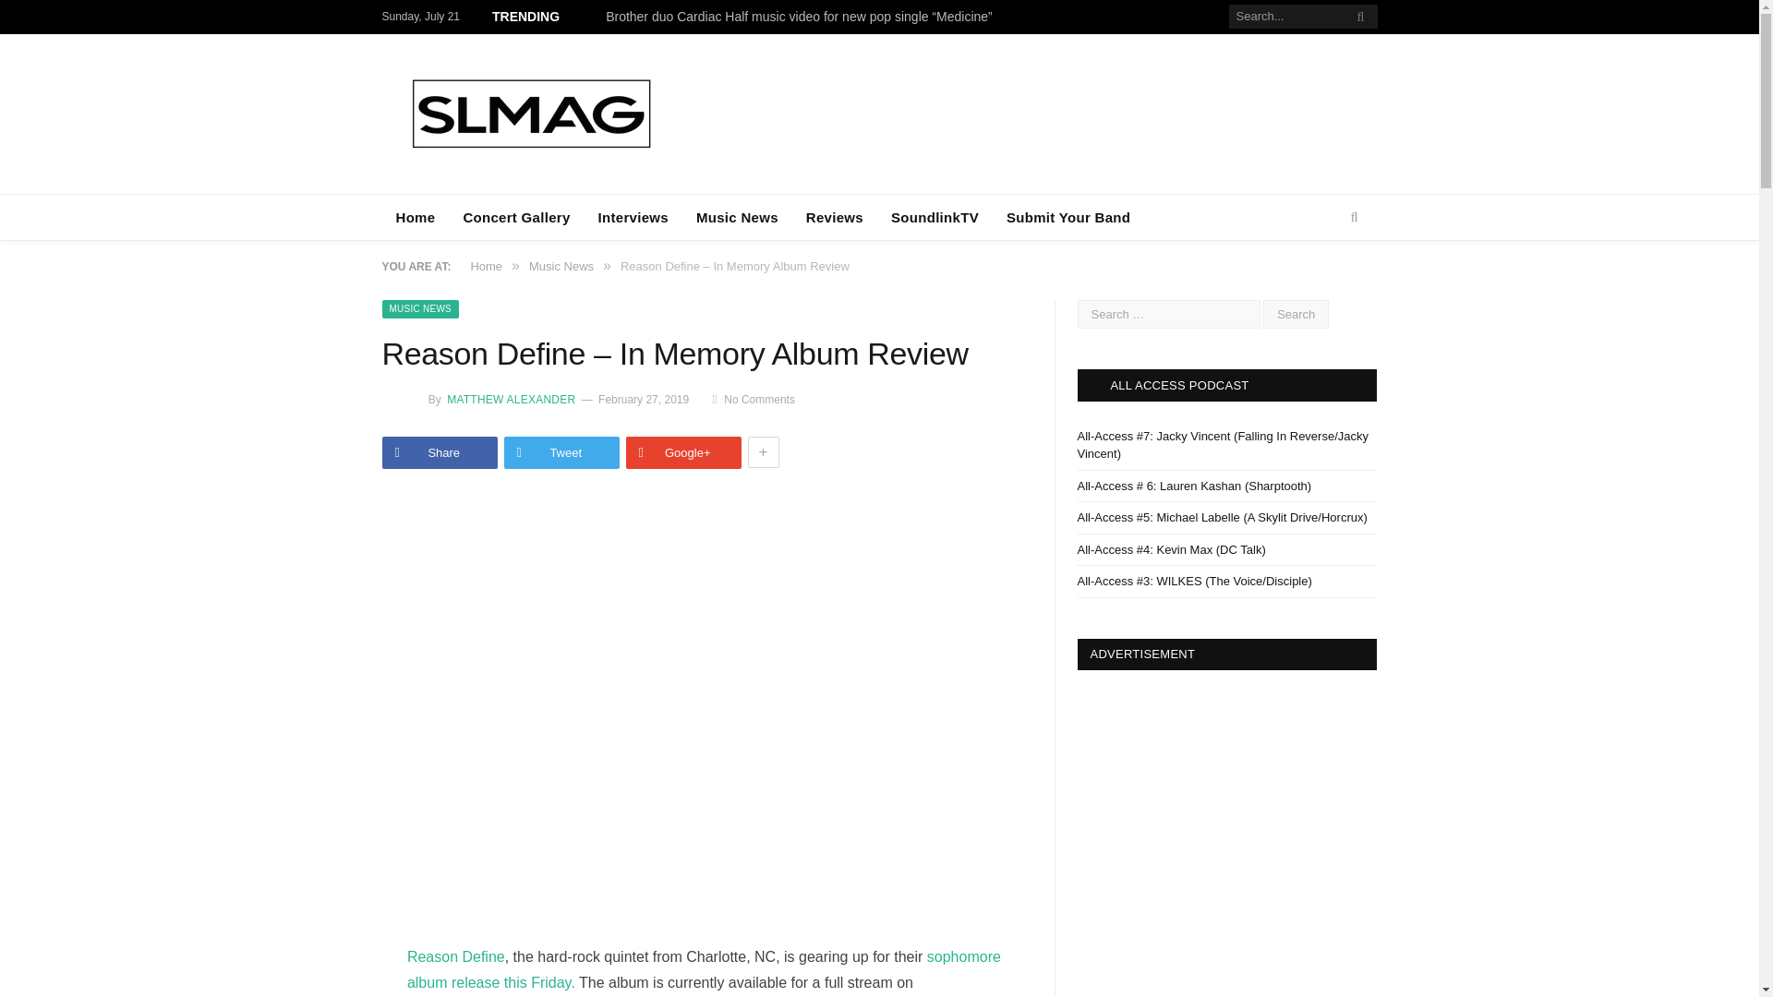 This screenshot has height=997, width=1773. What do you see at coordinates (1067, 217) in the screenshot?
I see `Submit Your Band` at bounding box center [1067, 217].